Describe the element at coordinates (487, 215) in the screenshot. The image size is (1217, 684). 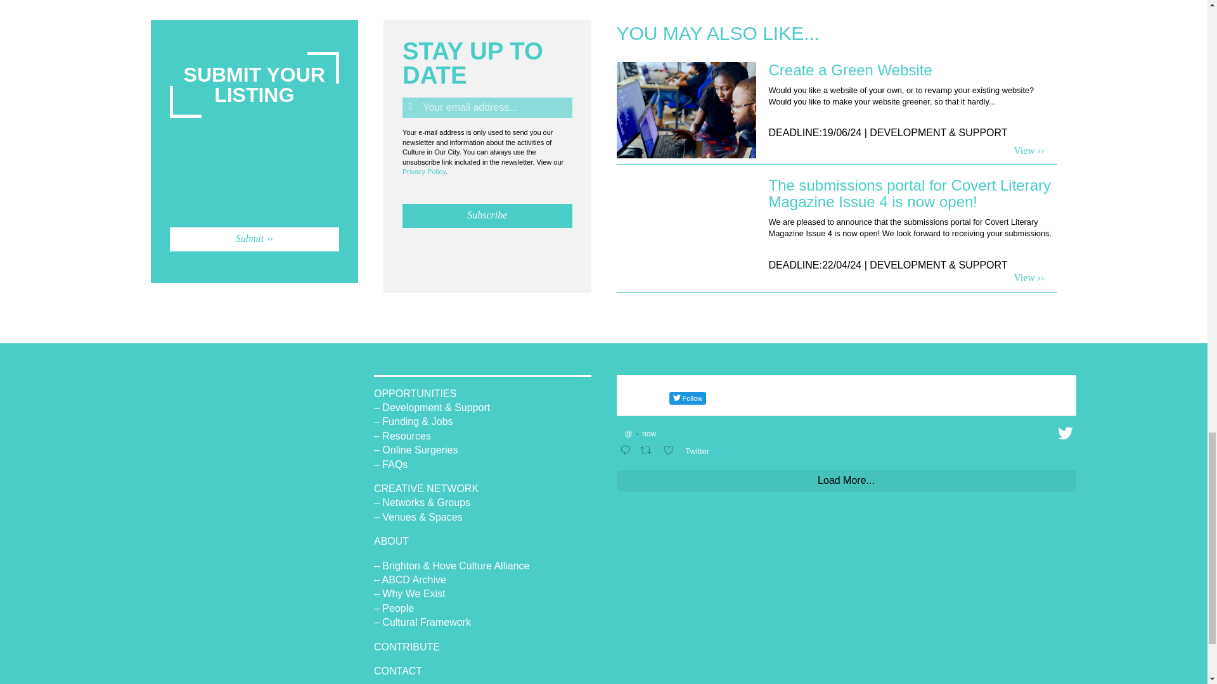
I see `Subscribe` at that location.